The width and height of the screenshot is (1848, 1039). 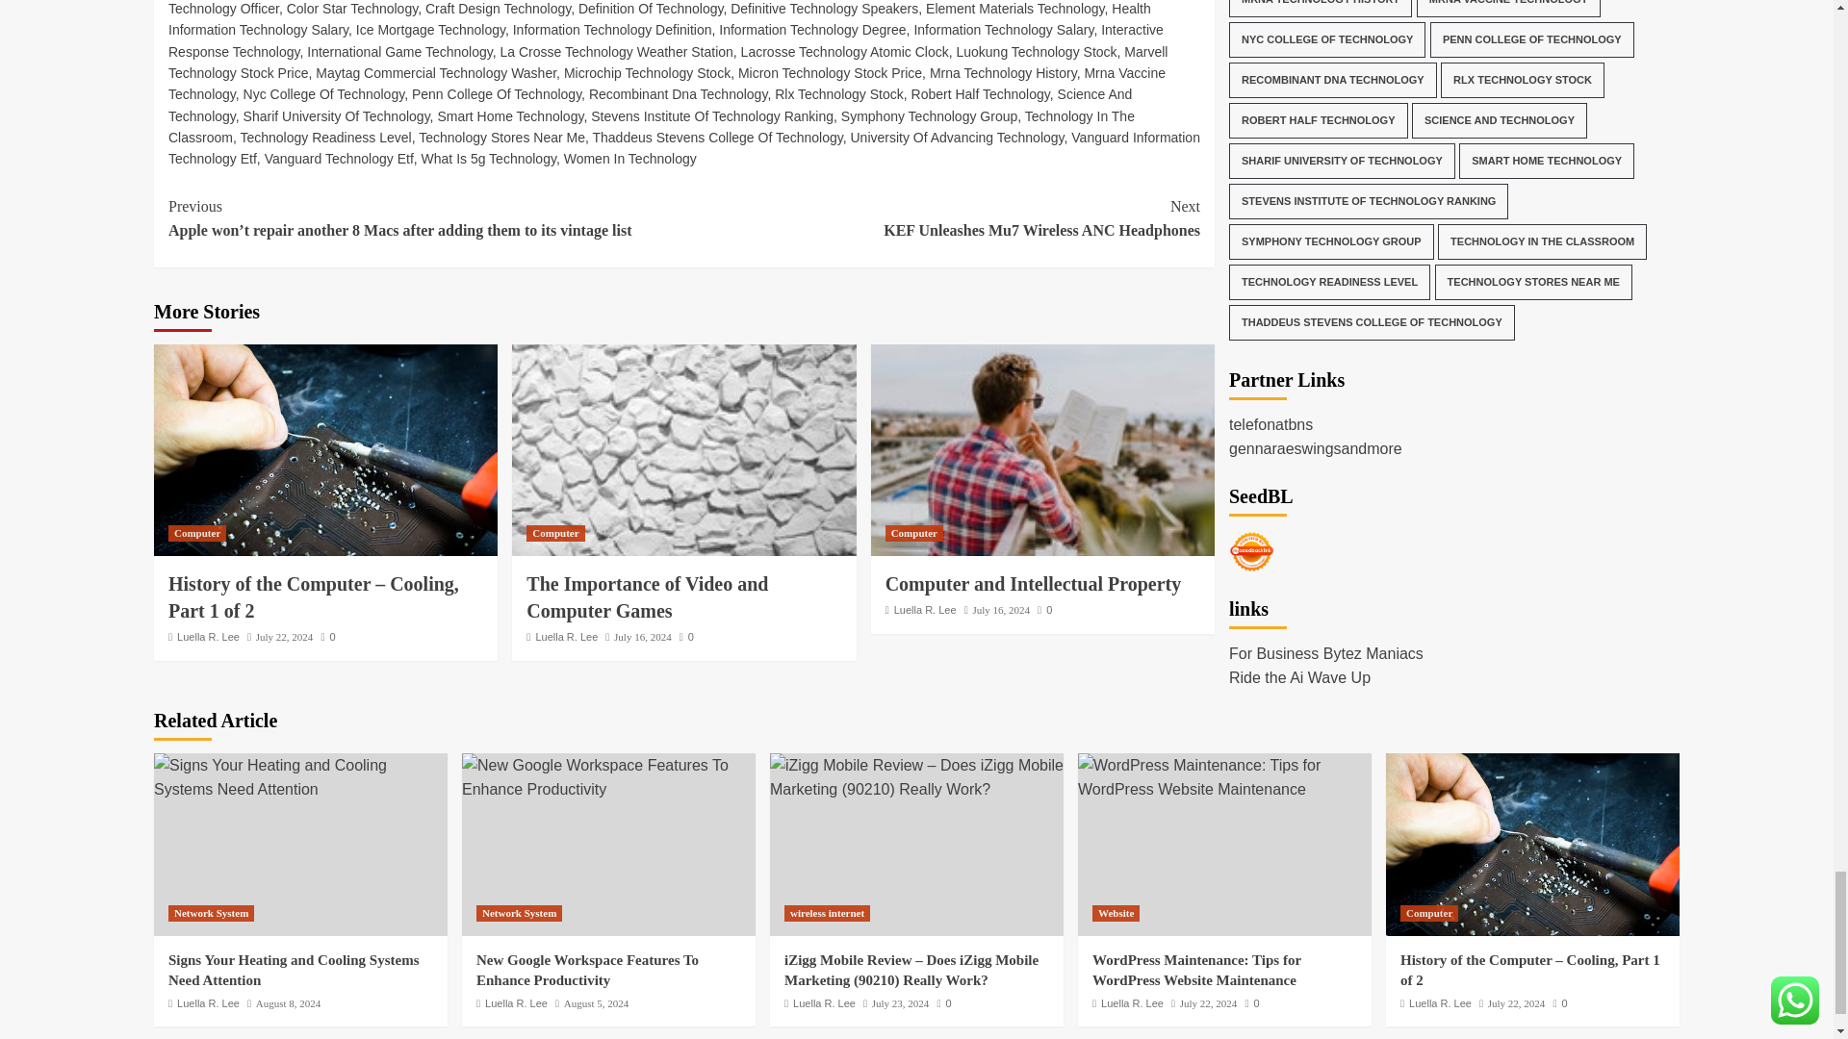 I want to click on Chief Technology Officer, so click(x=677, y=8).